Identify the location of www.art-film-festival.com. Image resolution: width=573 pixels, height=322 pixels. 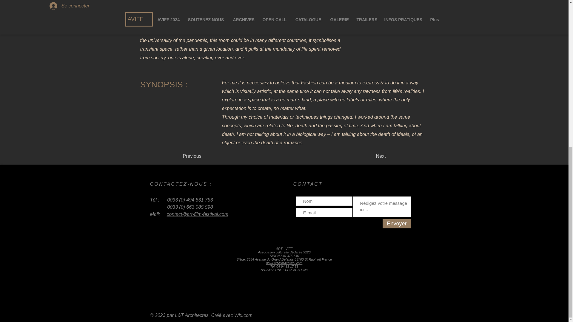
(284, 263).